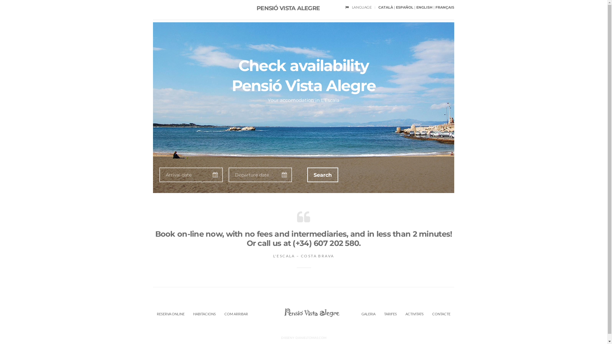  I want to click on TARIFES, so click(390, 315).